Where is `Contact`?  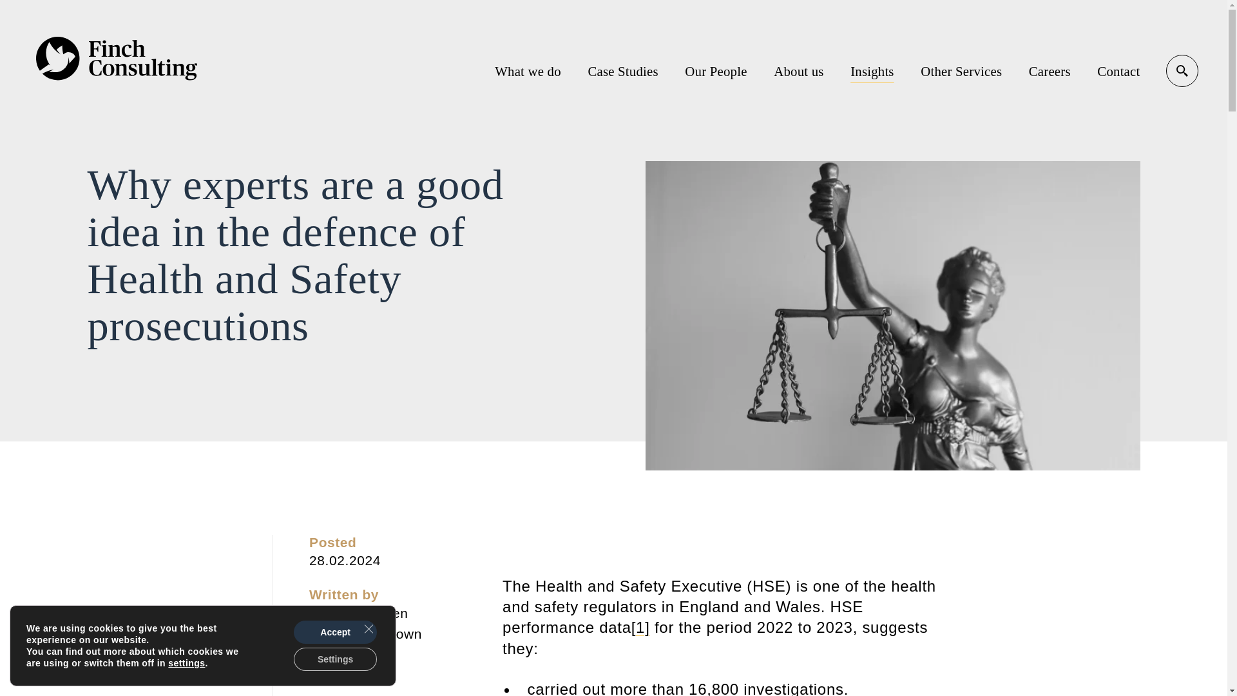
Contact is located at coordinates (1118, 71).